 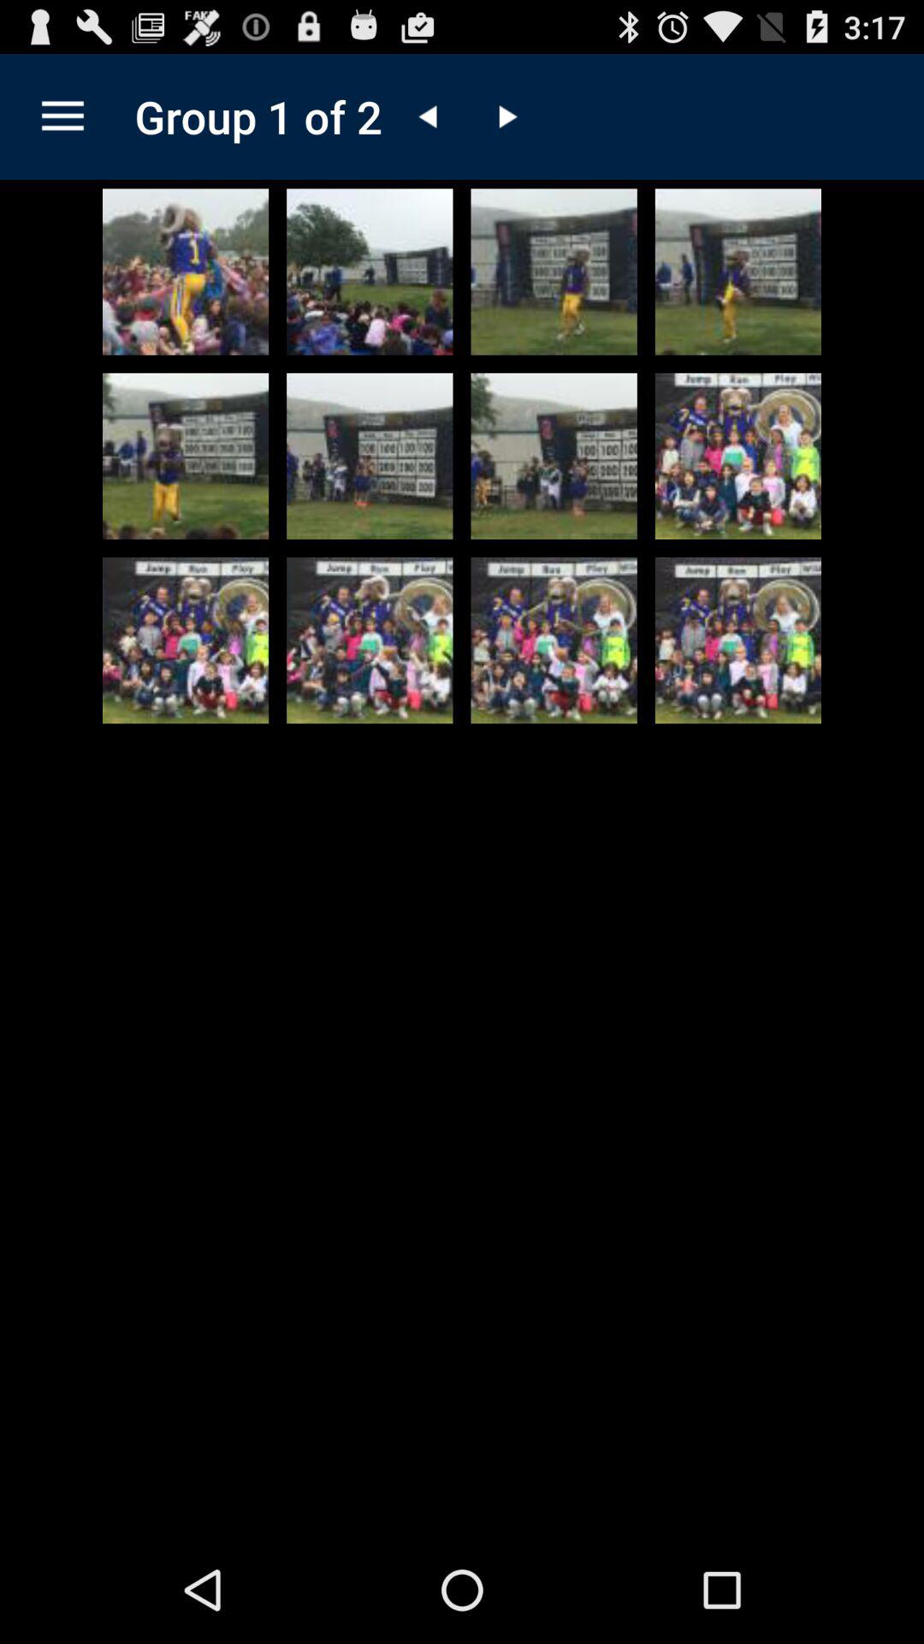 What do you see at coordinates (186, 456) in the screenshot?
I see `view photo` at bounding box center [186, 456].